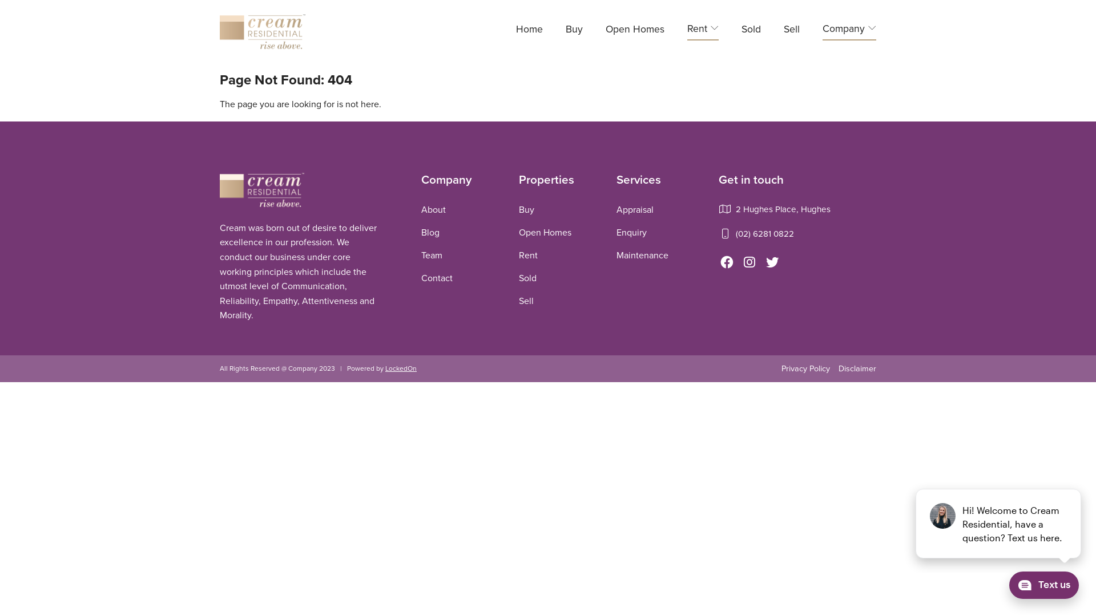 The width and height of the screenshot is (1096, 616). Describe the element at coordinates (430, 233) in the screenshot. I see `Blog` at that location.